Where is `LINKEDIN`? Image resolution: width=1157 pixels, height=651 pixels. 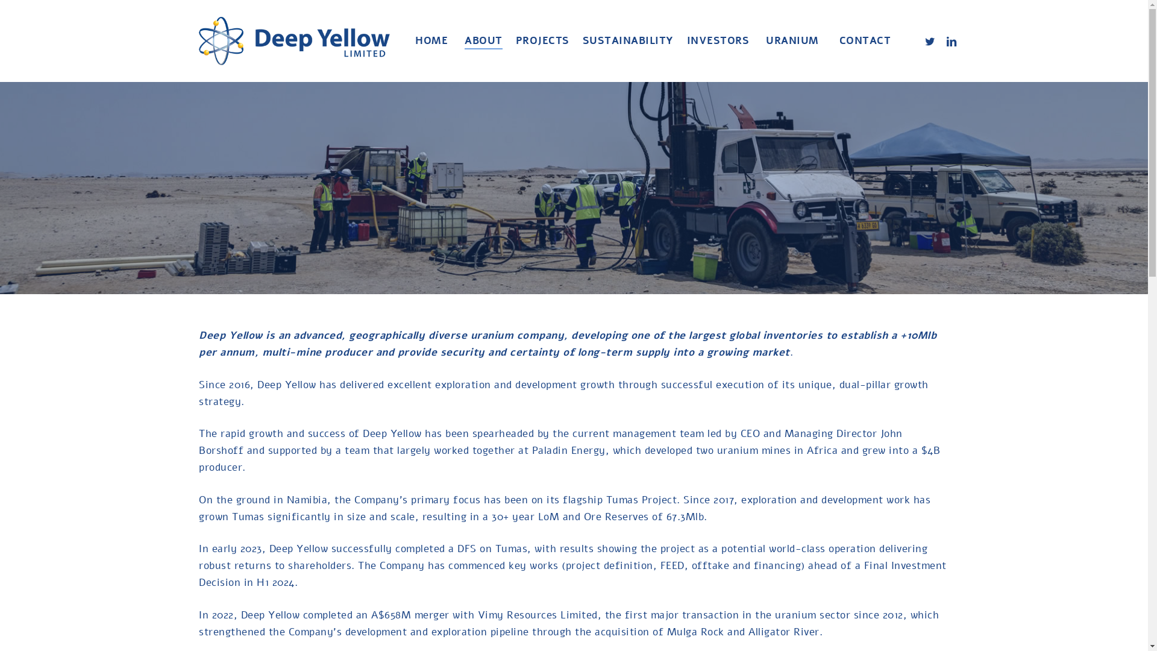
LINKEDIN is located at coordinates (952, 41).